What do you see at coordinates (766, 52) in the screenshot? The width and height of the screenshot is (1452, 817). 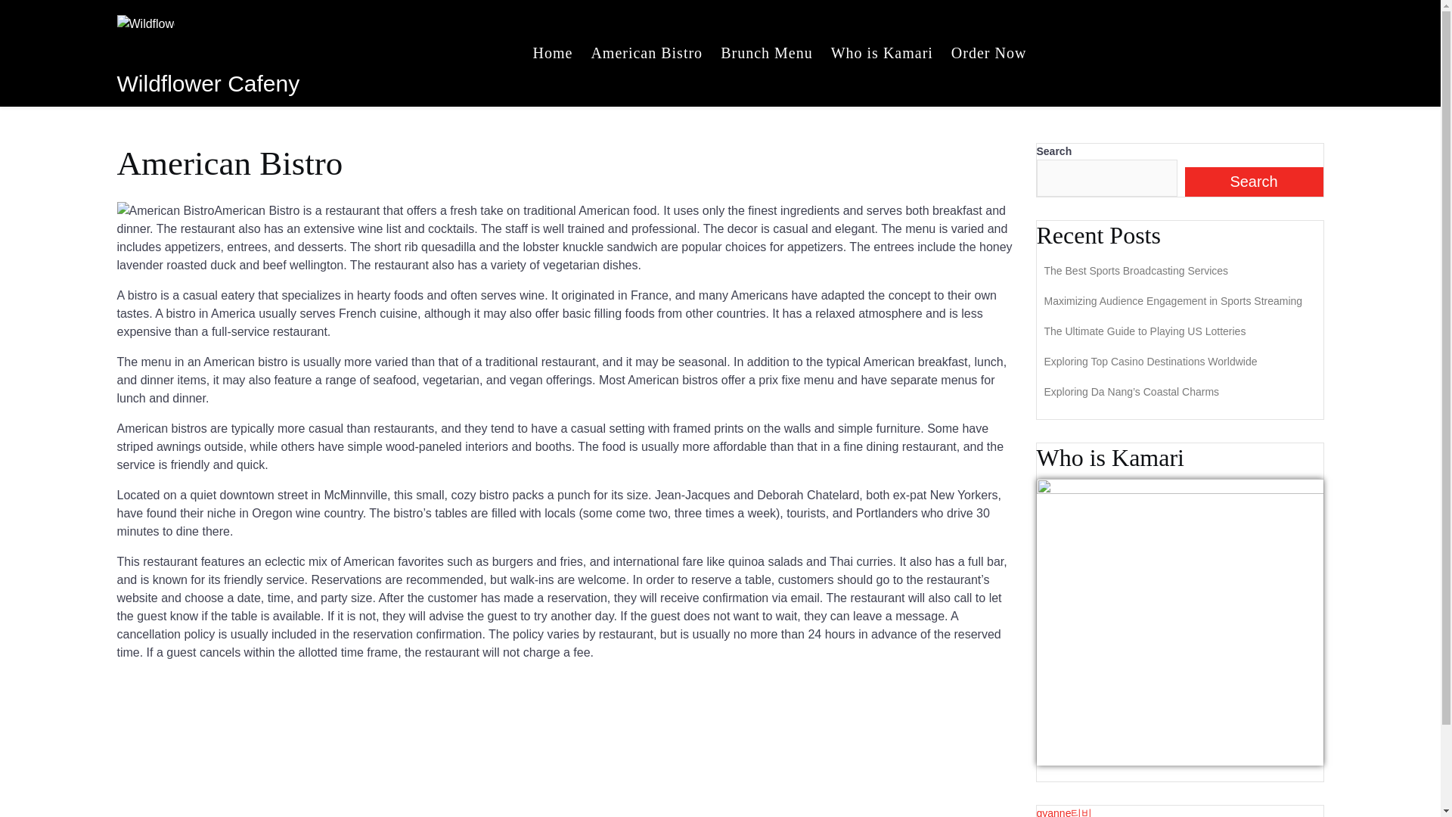 I see `Brunch Menu` at bounding box center [766, 52].